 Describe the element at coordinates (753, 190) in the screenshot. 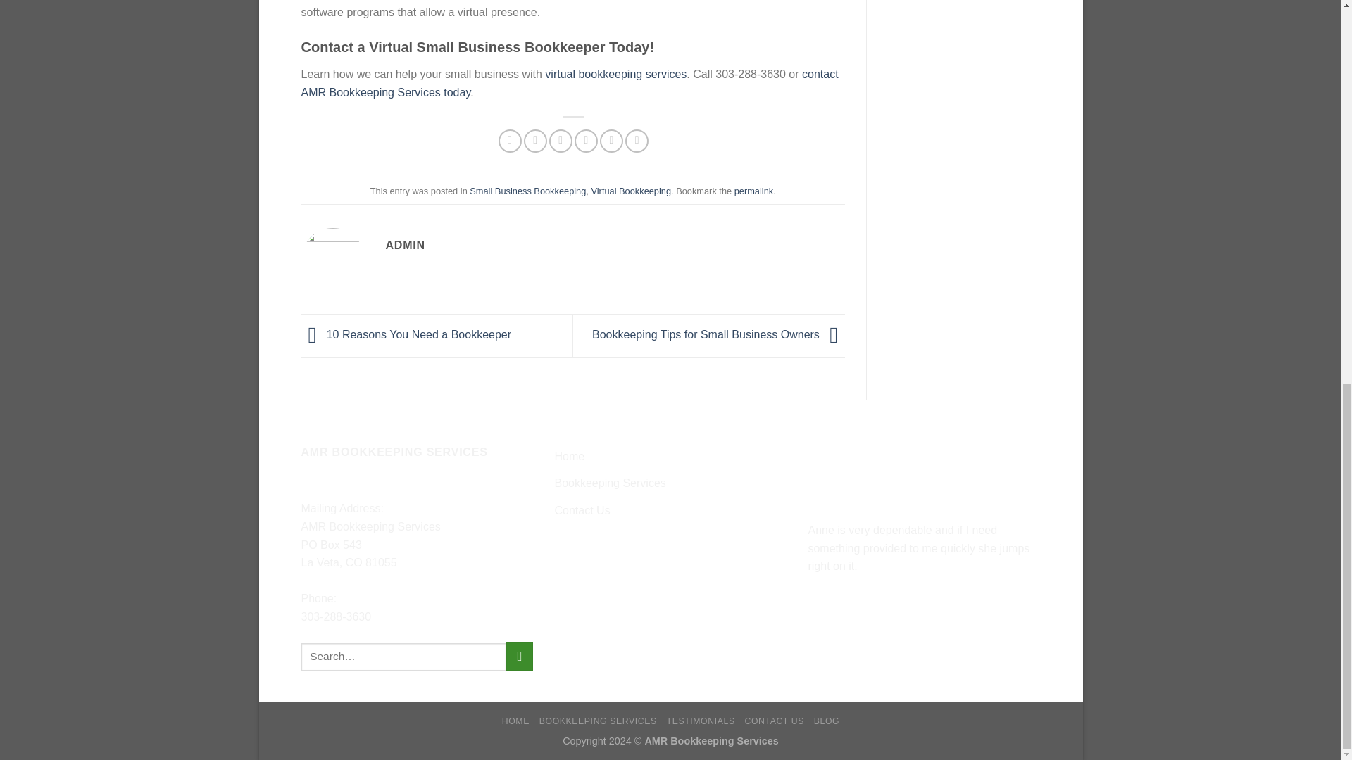

I see `permalink` at that location.